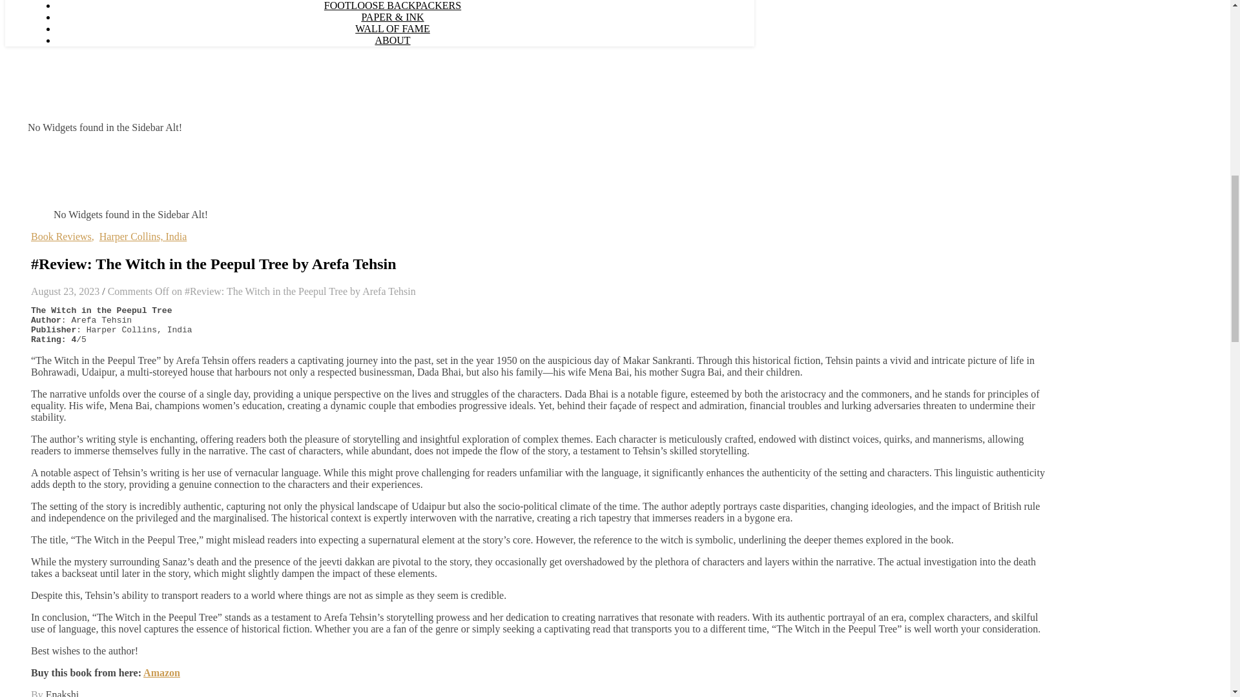 The height and width of the screenshot is (697, 1240). Describe the element at coordinates (62, 693) in the screenshot. I see `Posts by Enakshi` at that location.